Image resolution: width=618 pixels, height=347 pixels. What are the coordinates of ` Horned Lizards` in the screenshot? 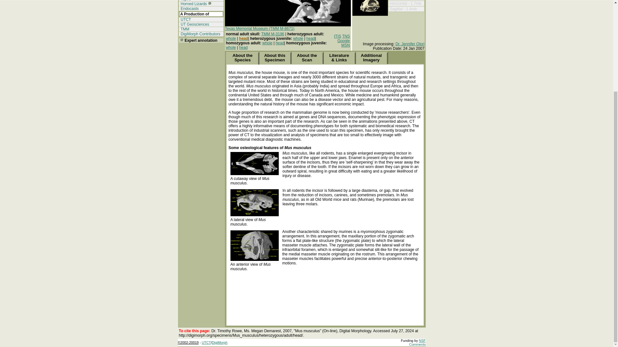 It's located at (193, 4).